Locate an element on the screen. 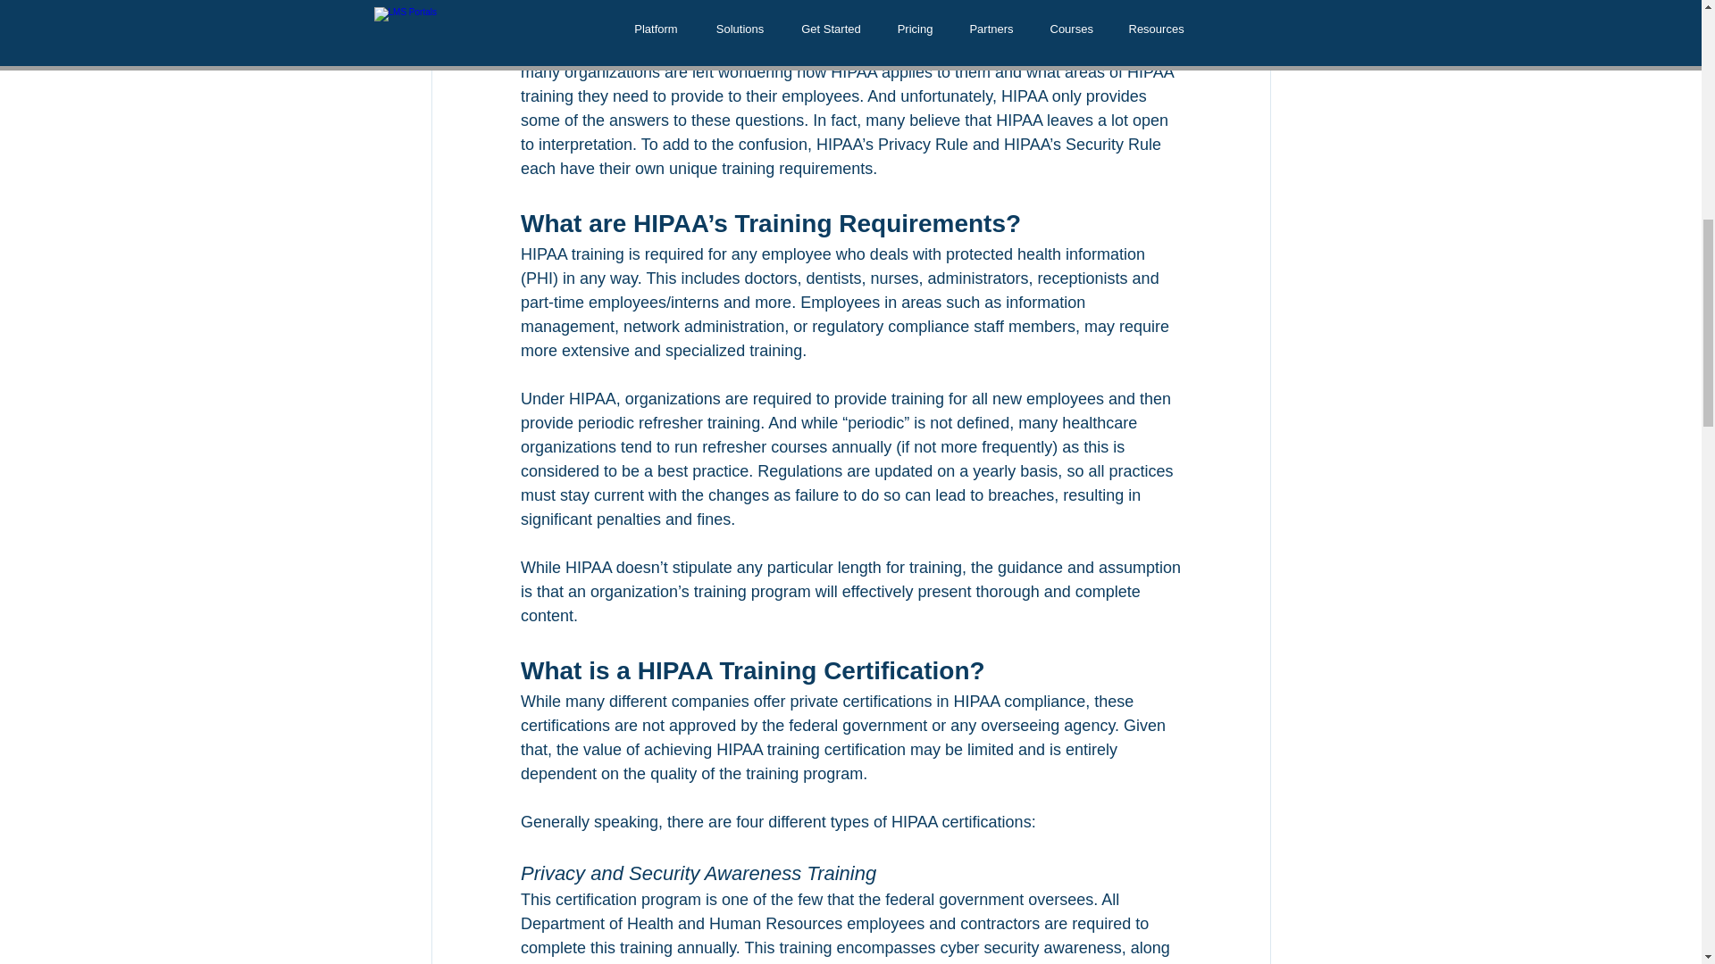 This screenshot has width=1715, height=964. training requirements is located at coordinates (700, 48).